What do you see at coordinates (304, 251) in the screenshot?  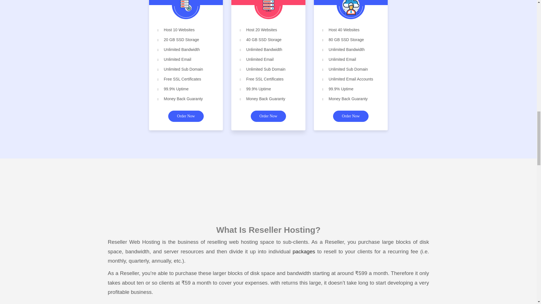 I see `packages` at bounding box center [304, 251].